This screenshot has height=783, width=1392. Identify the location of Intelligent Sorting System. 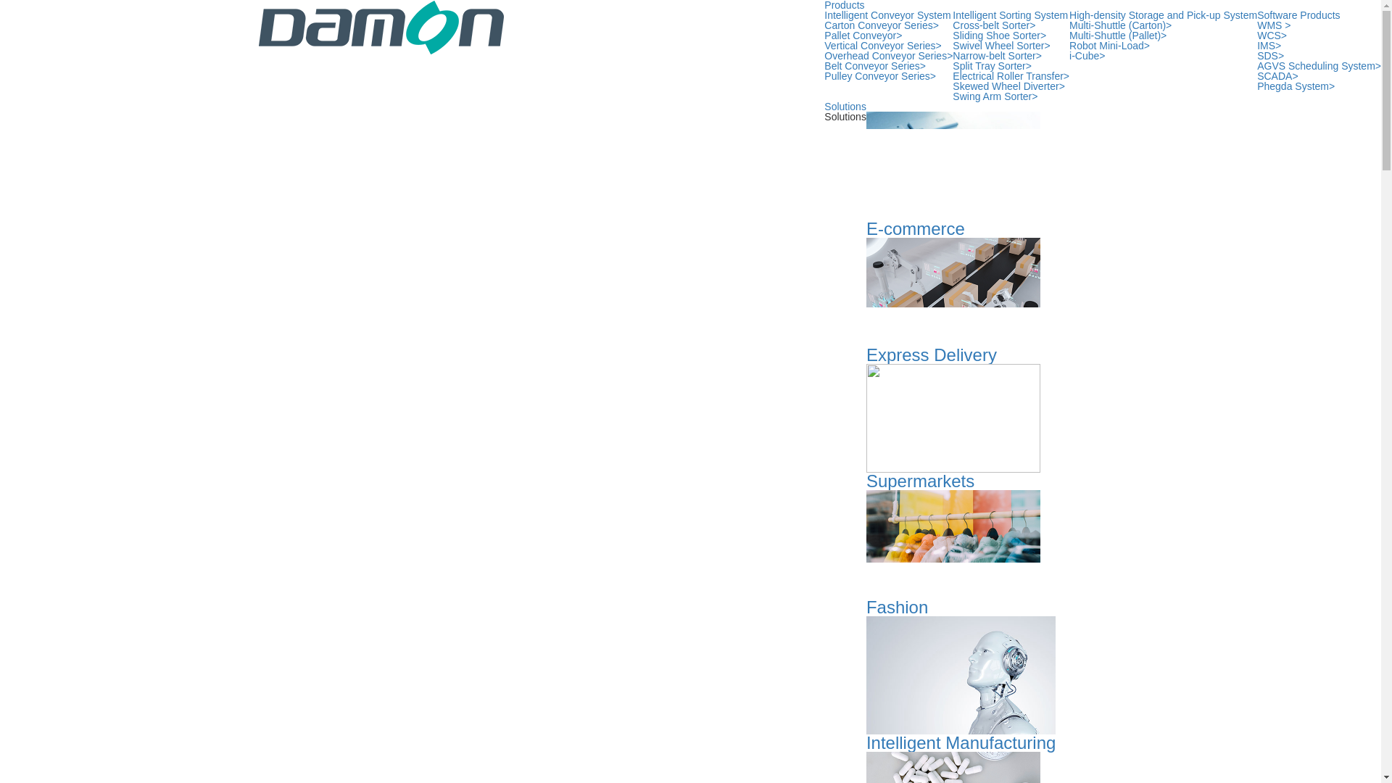
(1009, 15).